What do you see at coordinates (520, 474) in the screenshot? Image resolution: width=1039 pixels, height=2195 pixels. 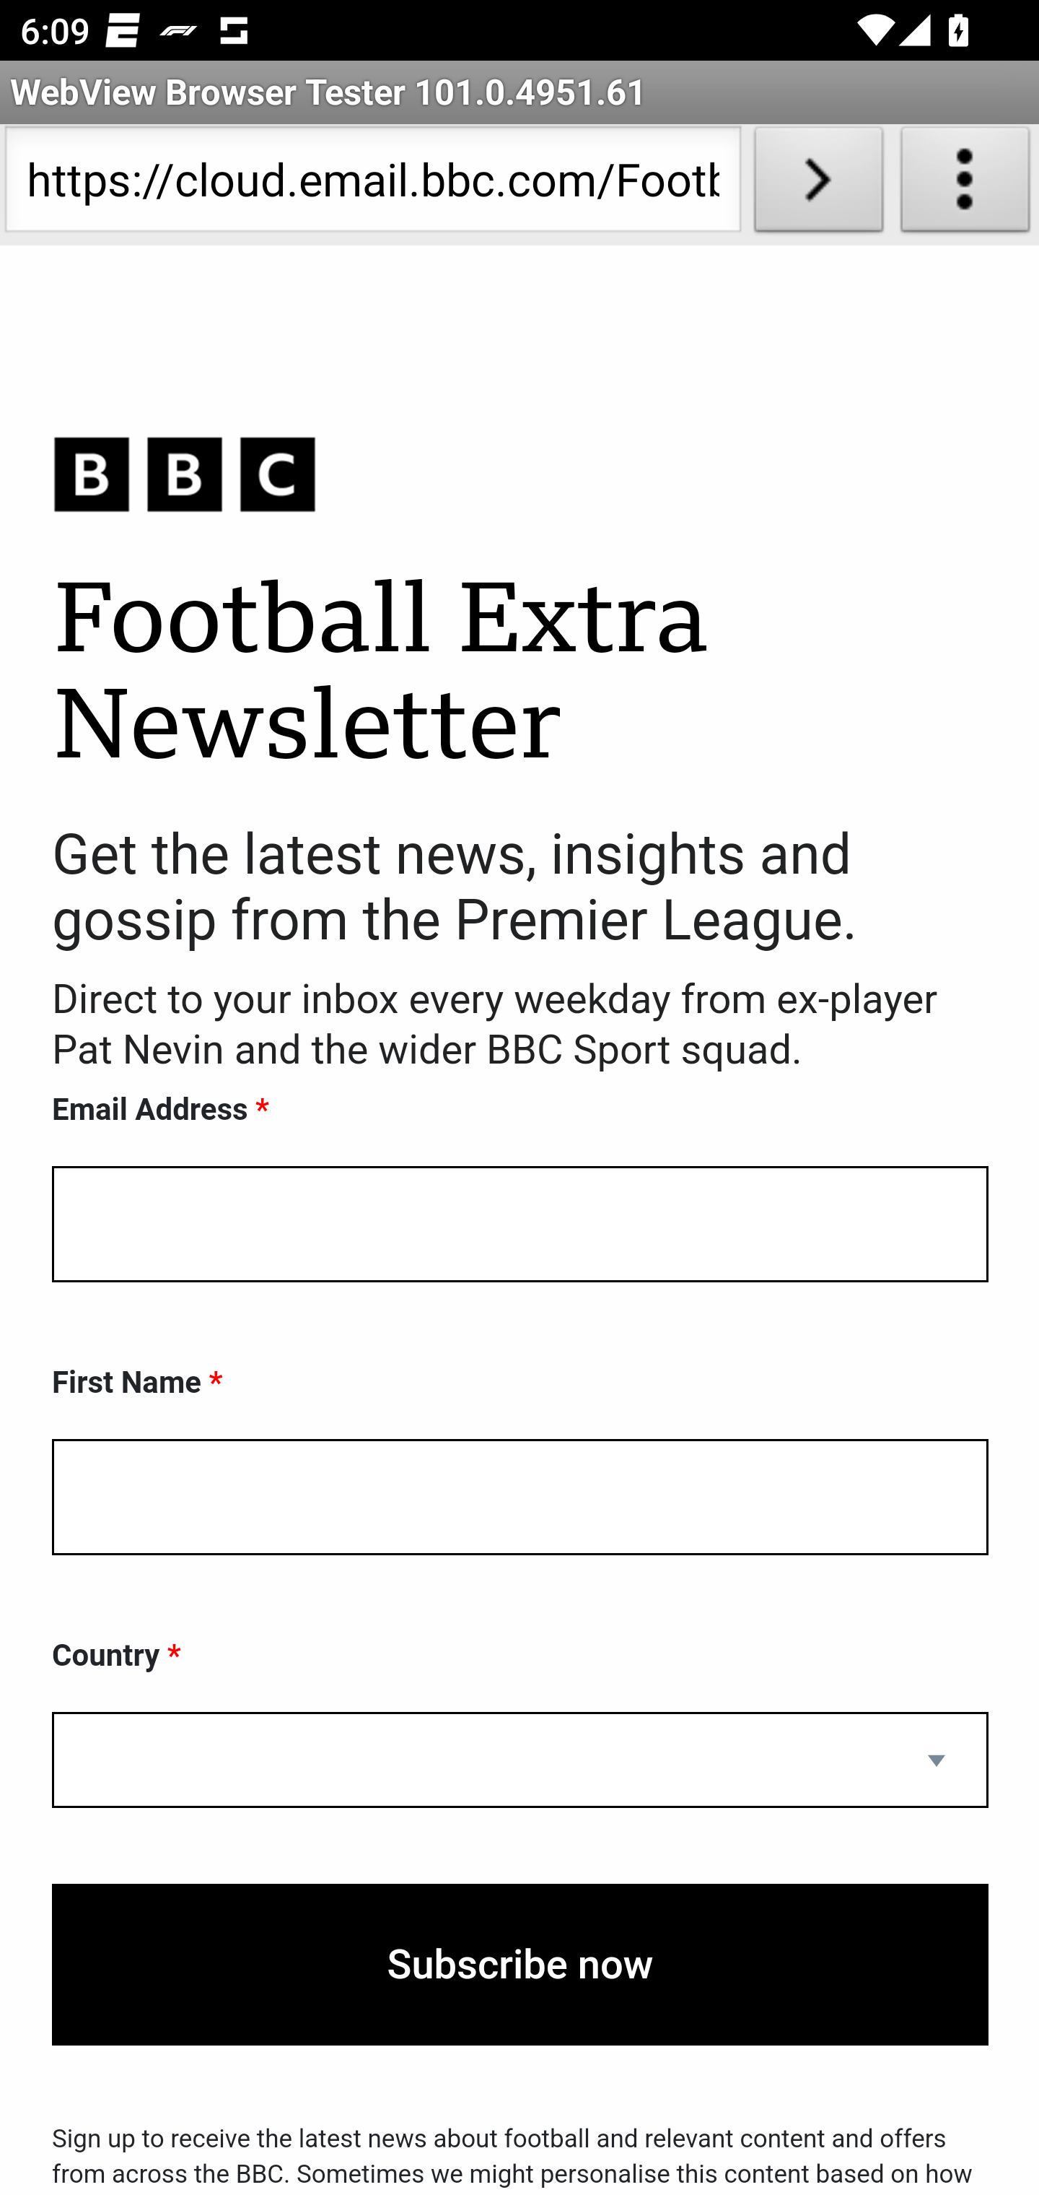 I see `BBC` at bounding box center [520, 474].